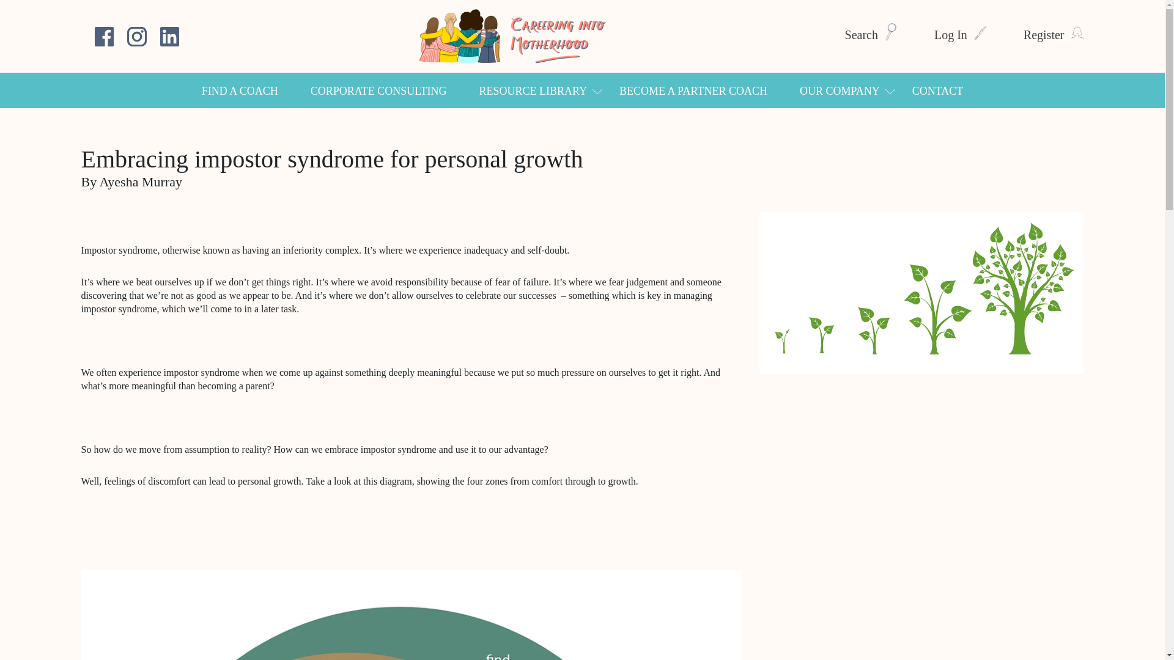 The image size is (1174, 660). I want to click on OUR COMPANY, so click(839, 90).